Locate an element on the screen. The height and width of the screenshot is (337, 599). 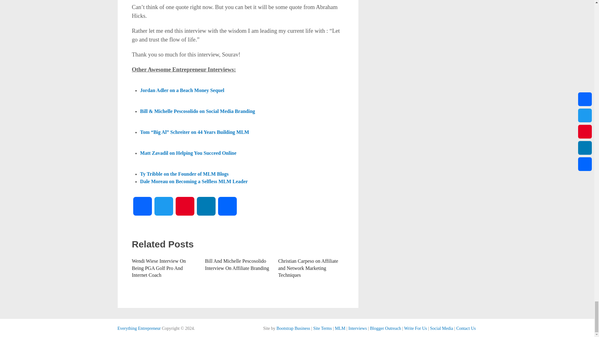
Dale Moreau on Becoming a Selfless MLM Leader is located at coordinates (194, 181).